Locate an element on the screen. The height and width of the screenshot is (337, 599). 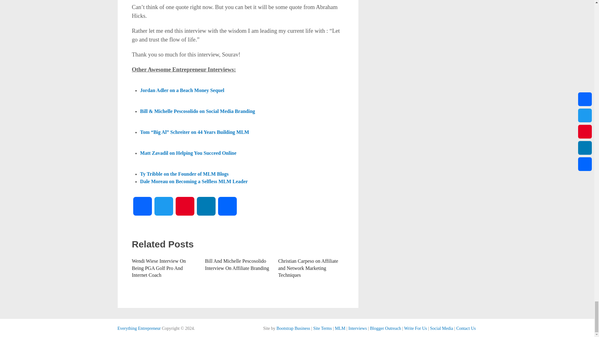
Dale Moreau on Becoming a Selfless MLM Leader is located at coordinates (194, 181).